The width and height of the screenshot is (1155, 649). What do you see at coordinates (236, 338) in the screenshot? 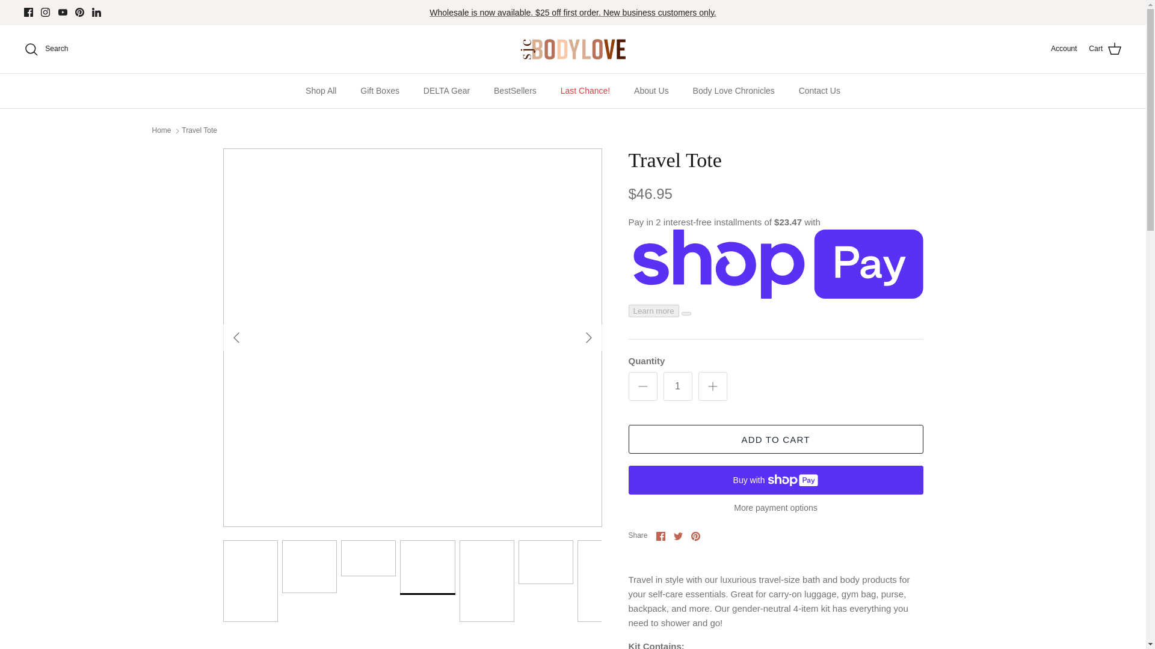
I see `LEFT` at bounding box center [236, 338].